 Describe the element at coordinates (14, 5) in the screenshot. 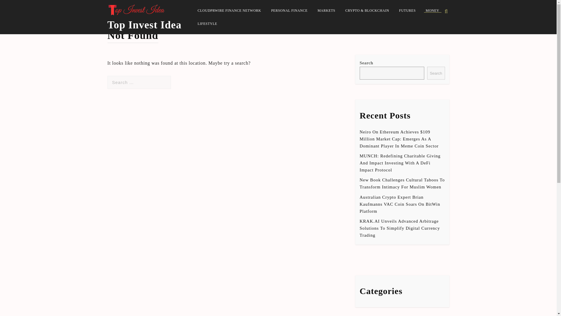

I see `Search` at that location.